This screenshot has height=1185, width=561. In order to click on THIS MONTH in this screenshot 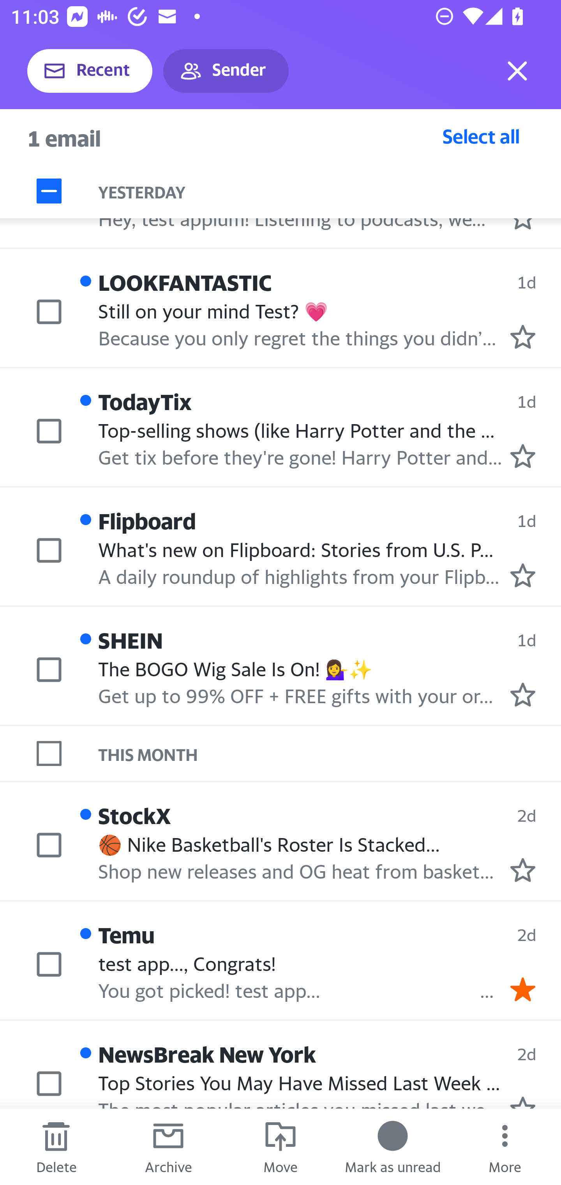, I will do `click(330, 753)`.